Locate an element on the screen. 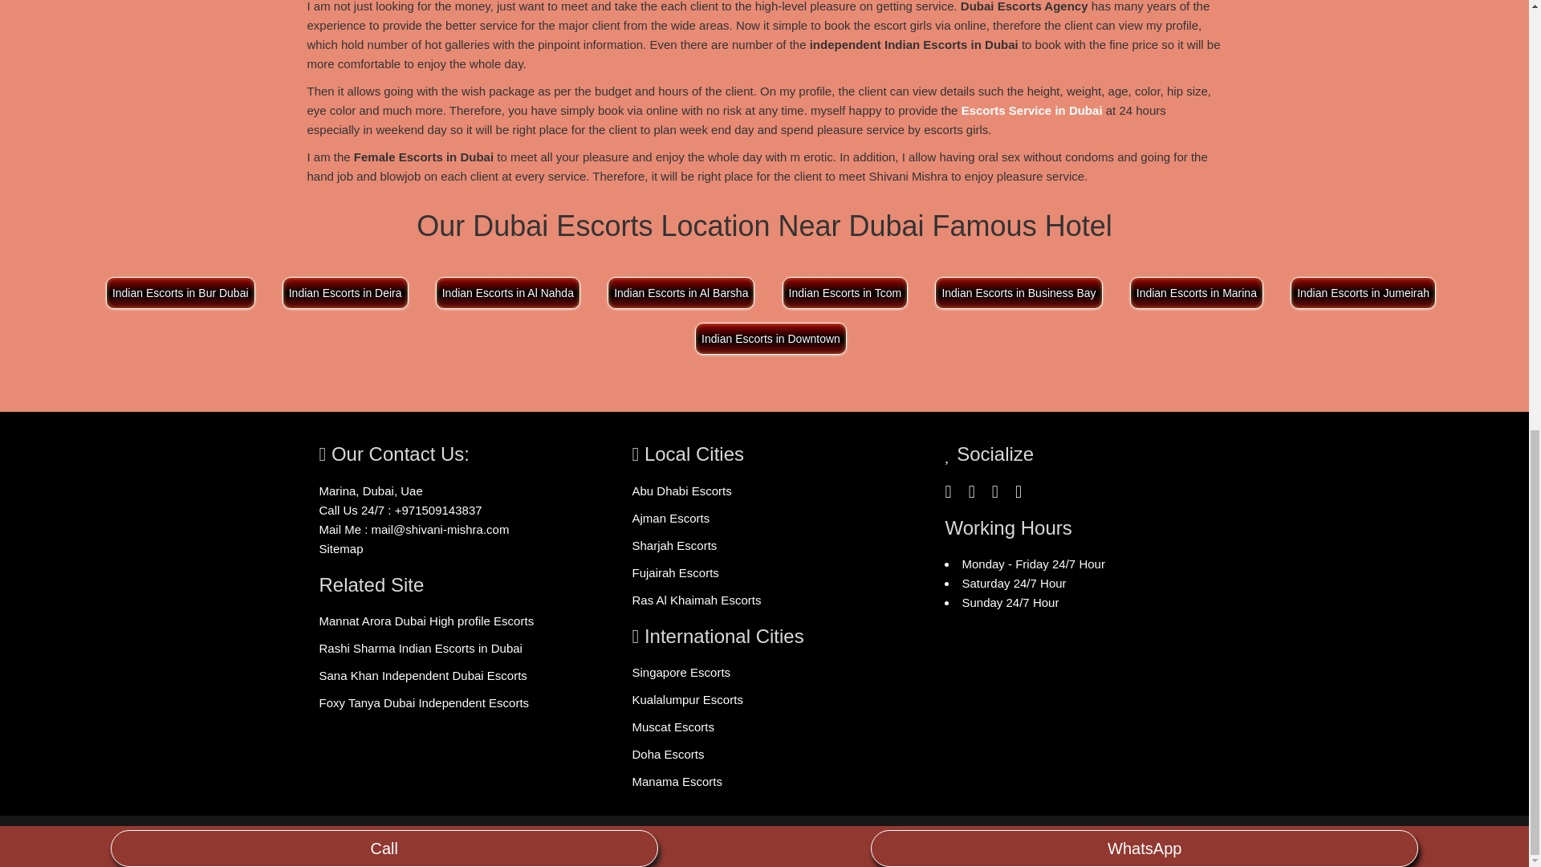  Indian Escorts in Downtown is located at coordinates (764, 337).